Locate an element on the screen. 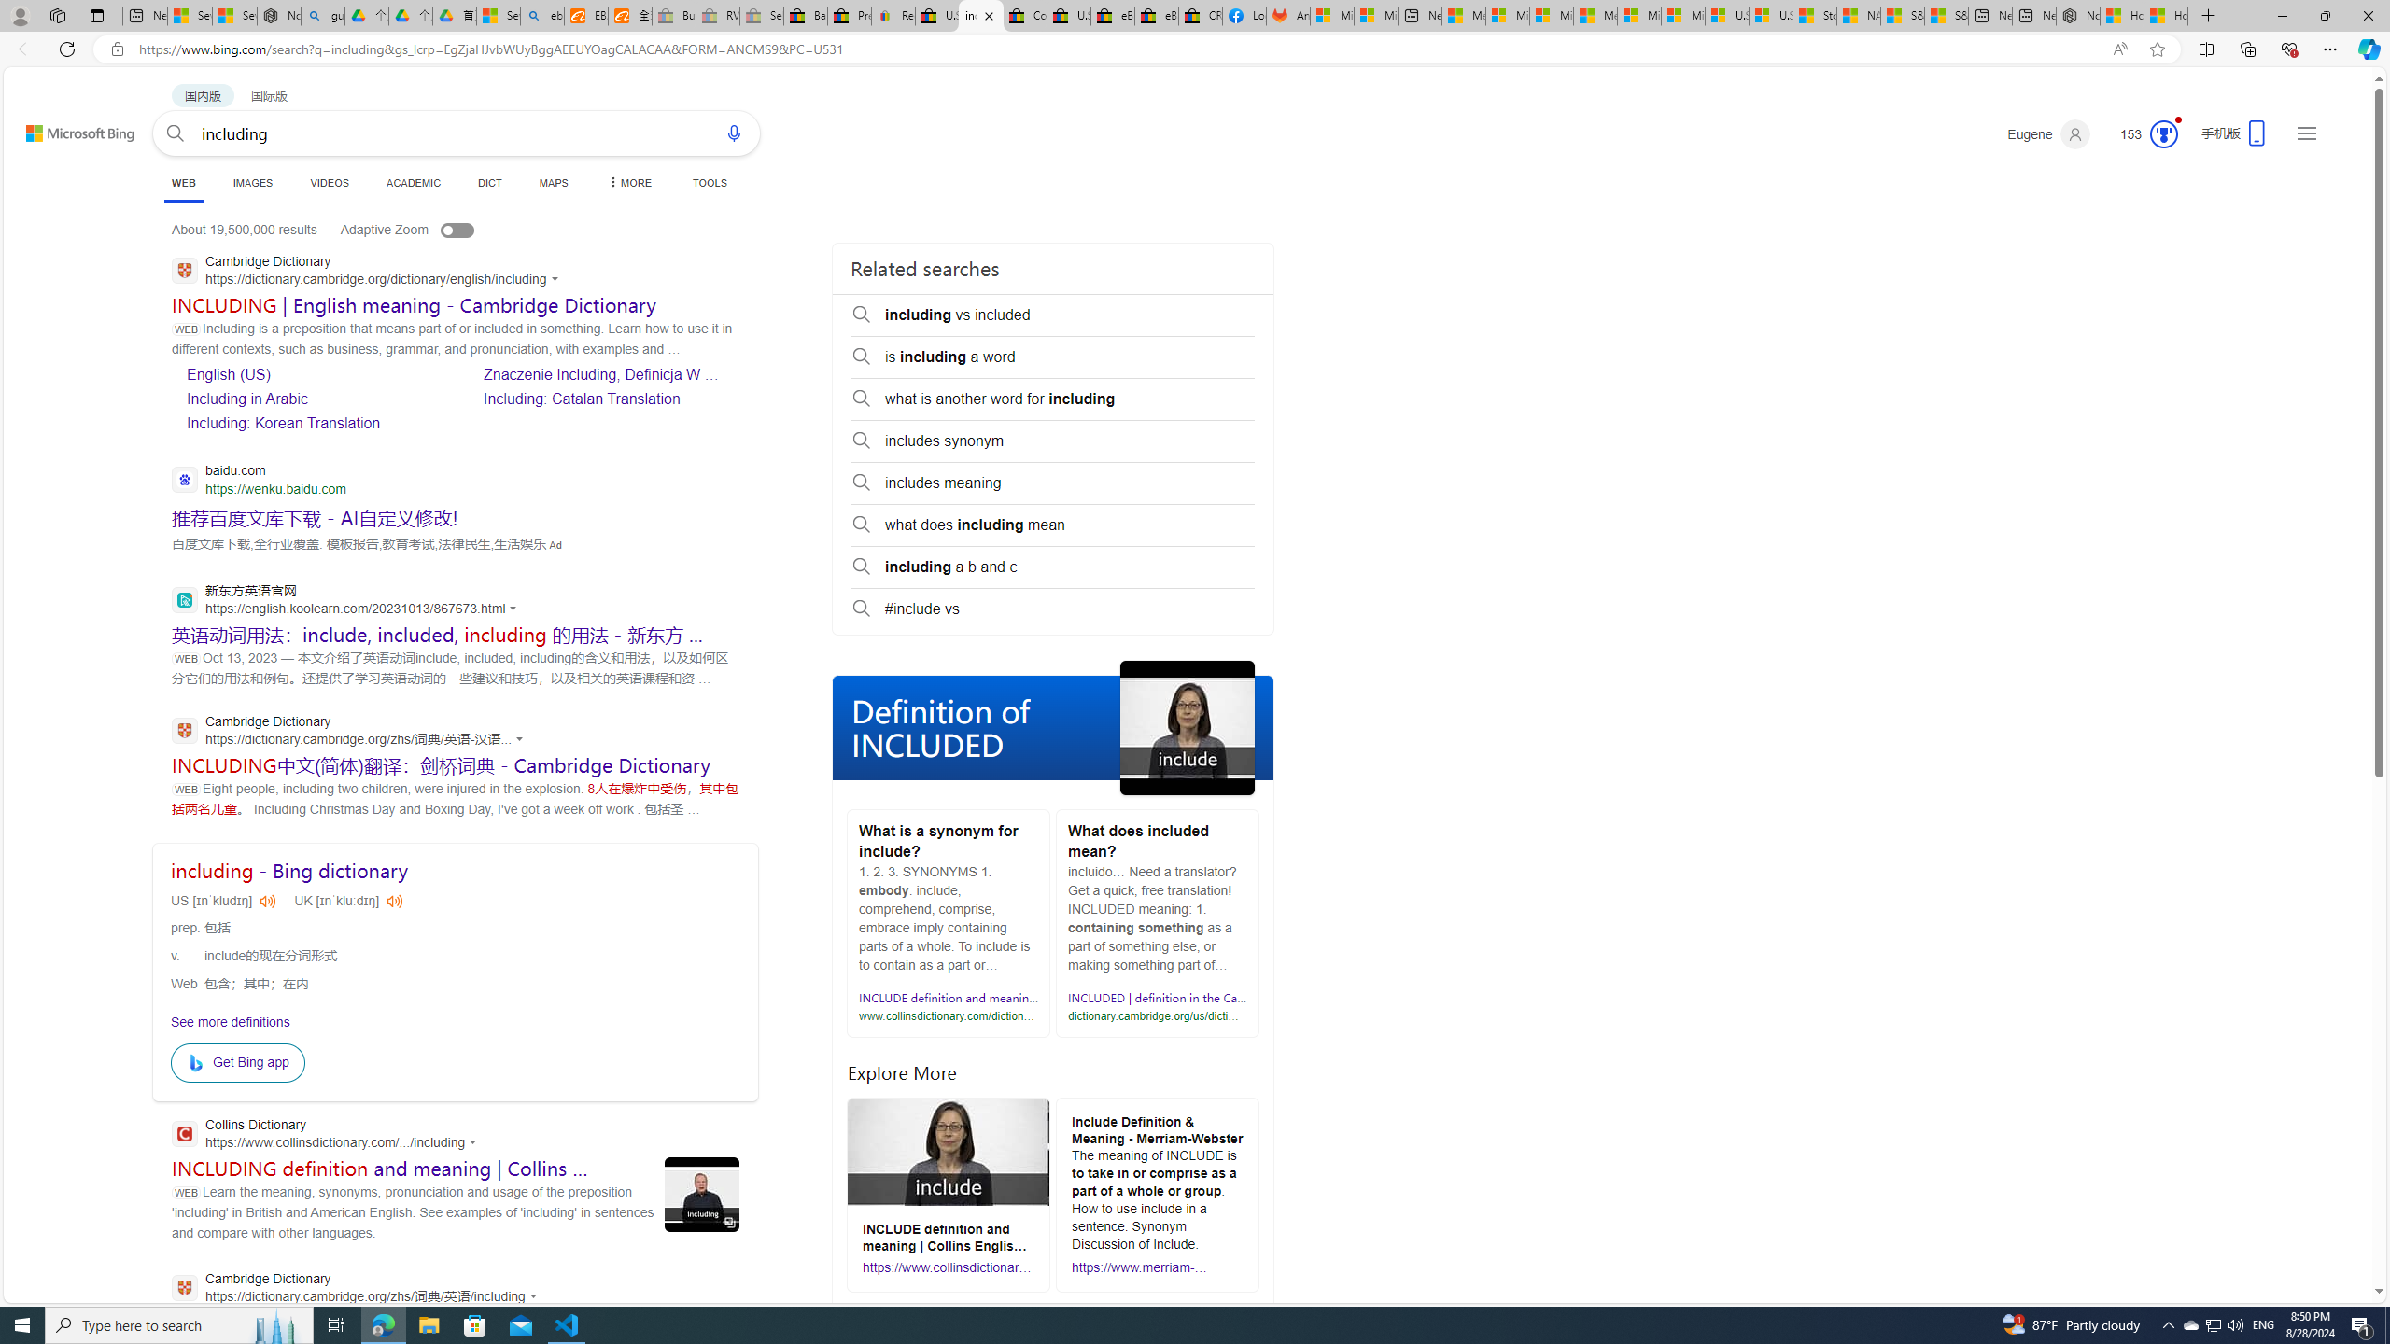 The height and width of the screenshot is (1344, 2390). Including: Korean Translation is located at coordinates (283, 423).